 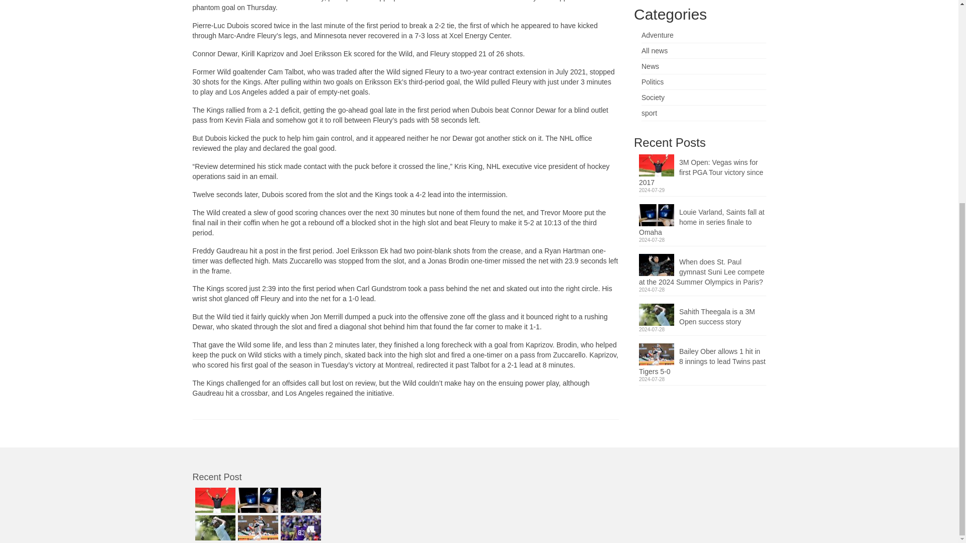 What do you see at coordinates (650, 66) in the screenshot?
I see `News` at bounding box center [650, 66].